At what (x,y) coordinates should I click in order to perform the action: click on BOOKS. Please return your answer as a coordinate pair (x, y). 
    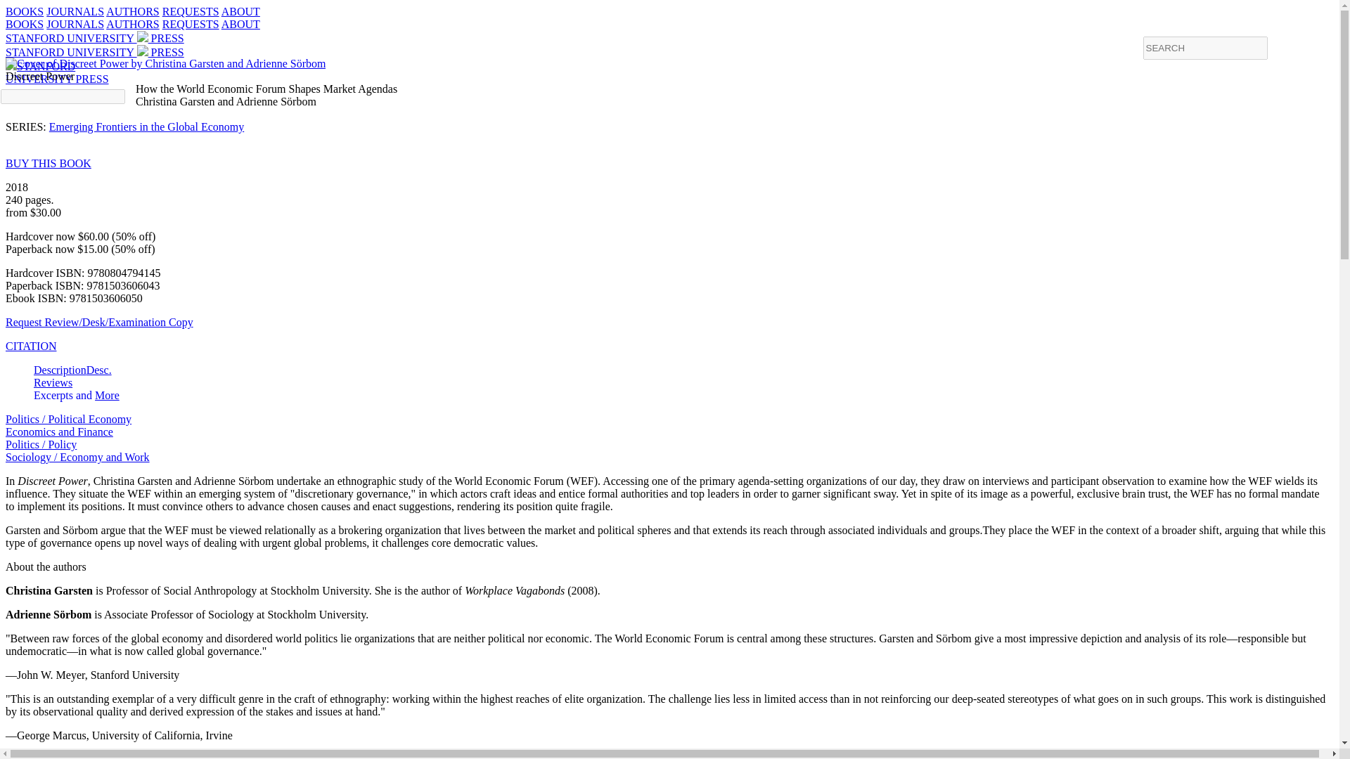
    Looking at the image, I should click on (190, 11).